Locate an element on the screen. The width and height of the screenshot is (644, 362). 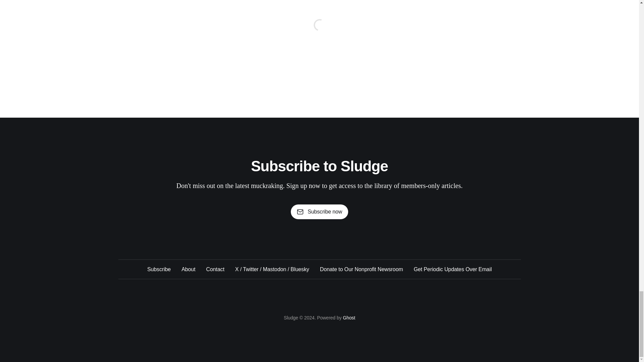
Subscribe now is located at coordinates (319, 212).